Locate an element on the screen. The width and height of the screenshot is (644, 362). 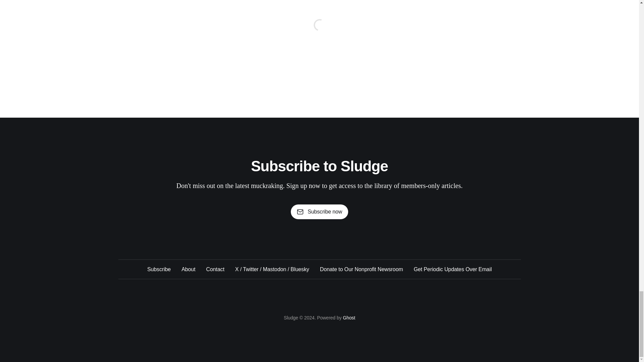
Subscribe now is located at coordinates (319, 212).